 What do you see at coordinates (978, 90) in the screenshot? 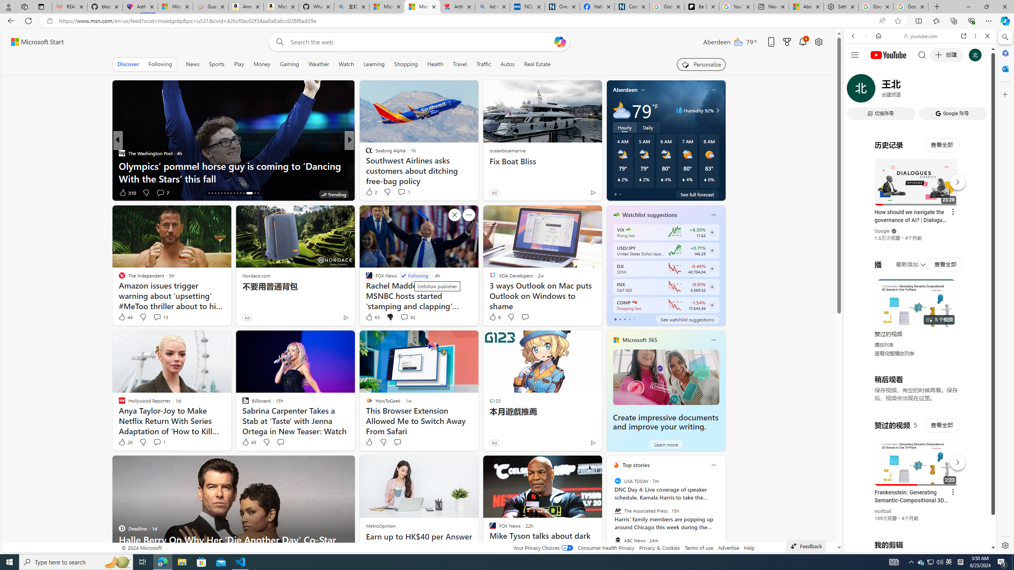
I see `Preferences` at bounding box center [978, 90].